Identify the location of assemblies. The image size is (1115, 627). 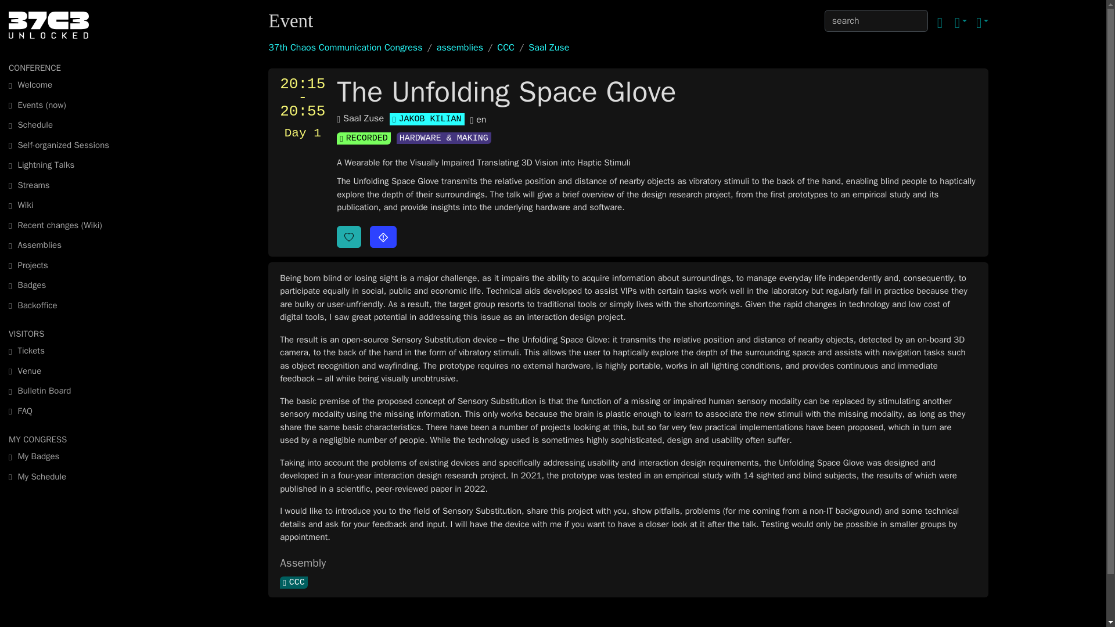
(460, 48).